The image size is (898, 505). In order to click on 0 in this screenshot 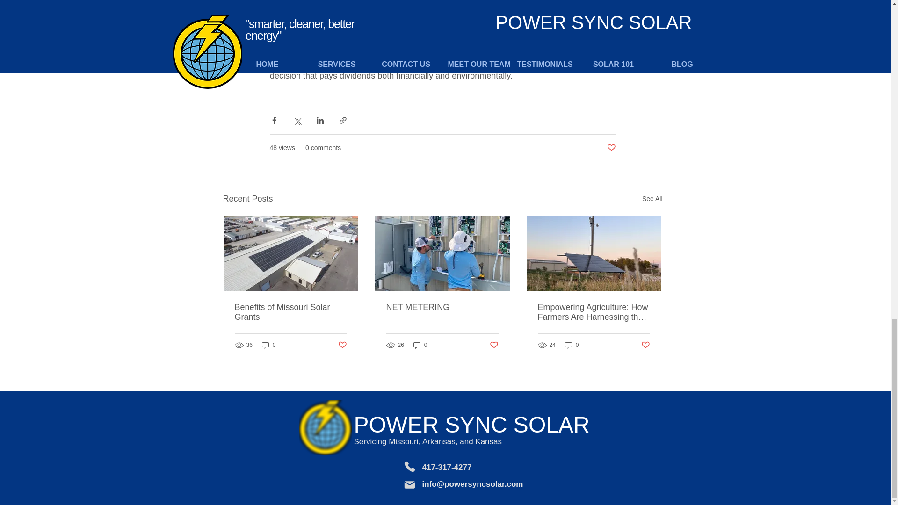, I will do `click(268, 345)`.